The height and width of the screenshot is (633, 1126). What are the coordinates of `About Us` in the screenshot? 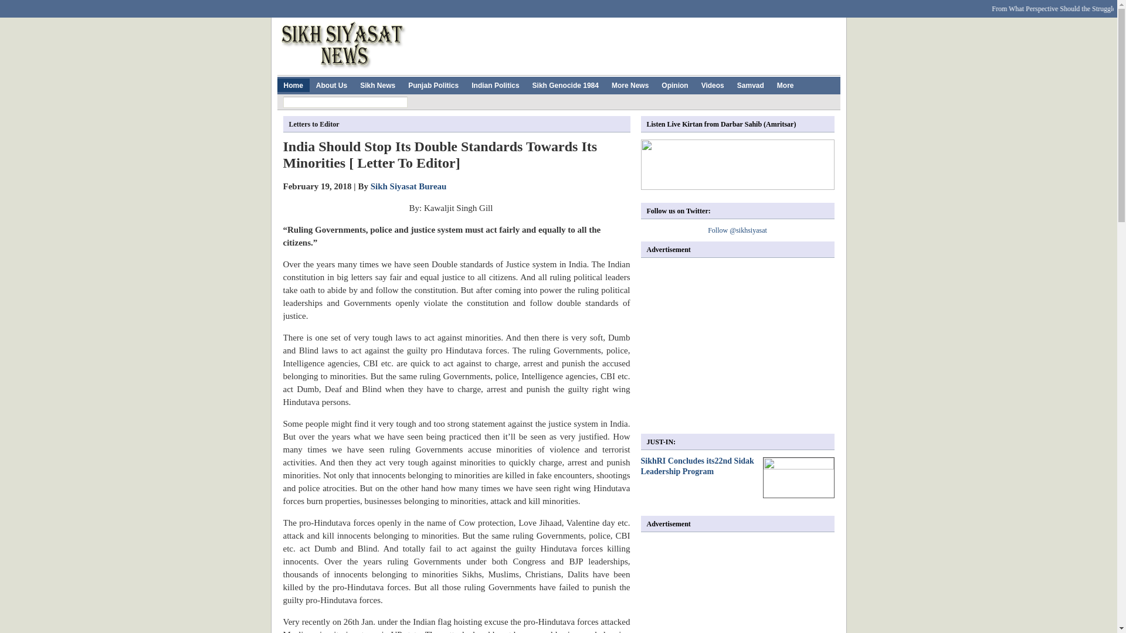 It's located at (331, 84).